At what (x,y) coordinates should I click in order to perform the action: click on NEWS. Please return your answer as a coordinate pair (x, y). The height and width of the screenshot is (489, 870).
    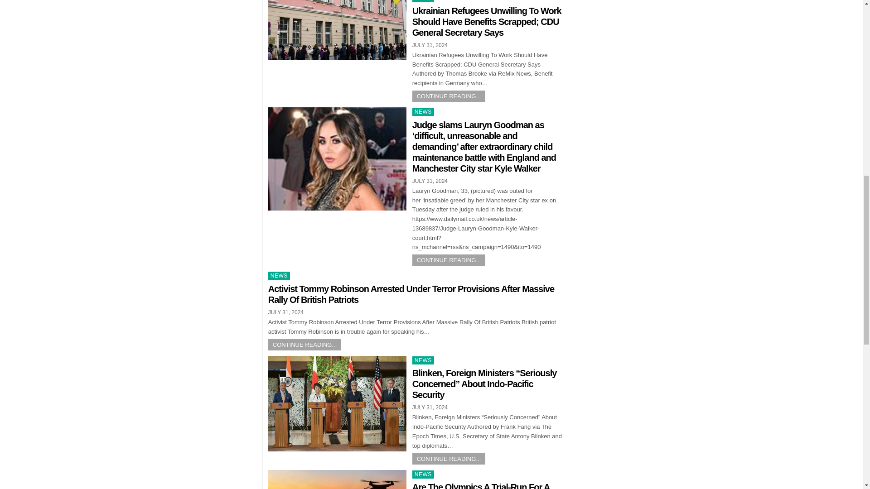
    Looking at the image, I should click on (279, 275).